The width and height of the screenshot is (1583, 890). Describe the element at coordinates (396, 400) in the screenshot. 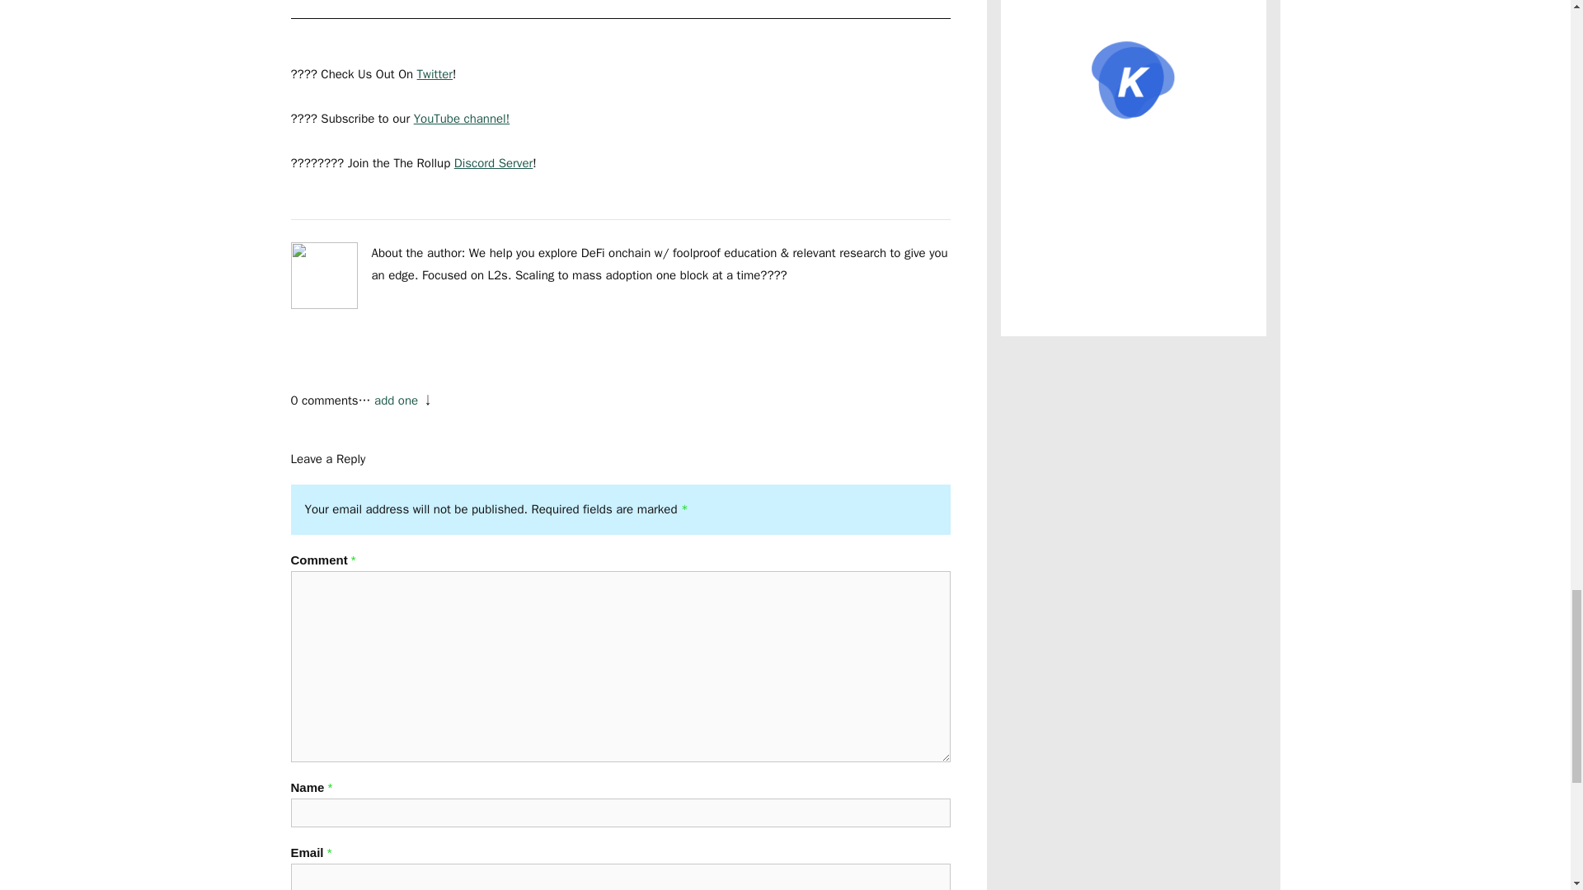

I see `add one` at that location.